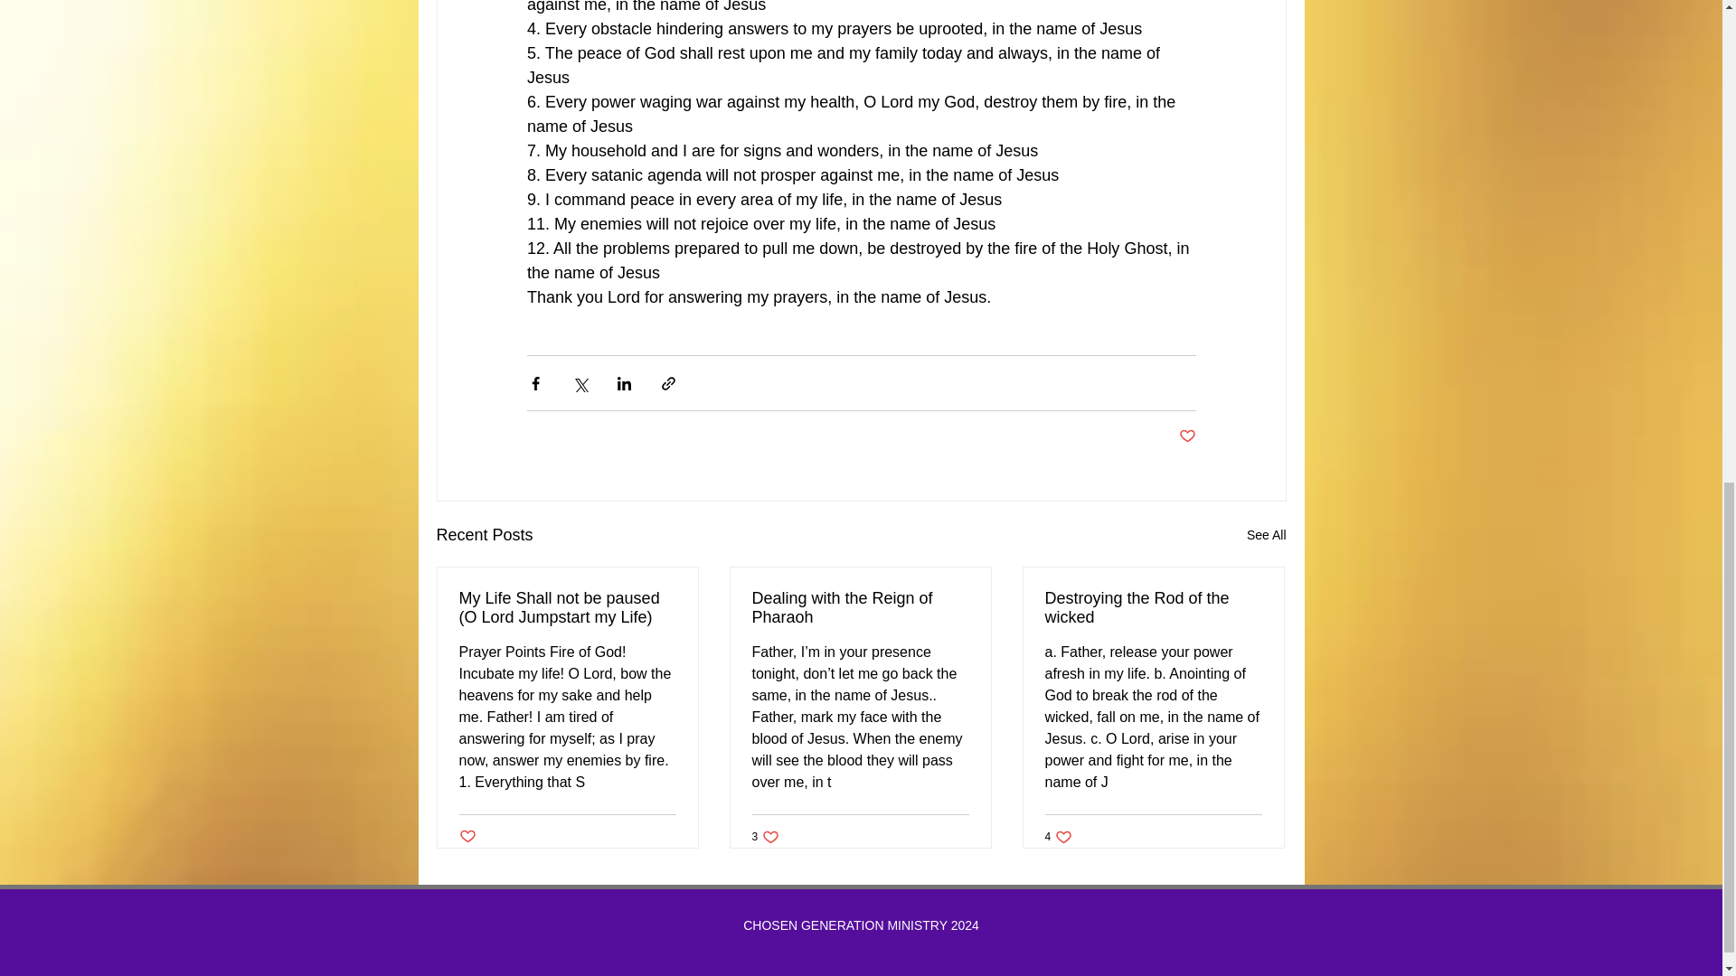 This screenshot has width=1736, height=976. What do you see at coordinates (1186, 436) in the screenshot?
I see `Post not marked as liked` at bounding box center [1186, 436].